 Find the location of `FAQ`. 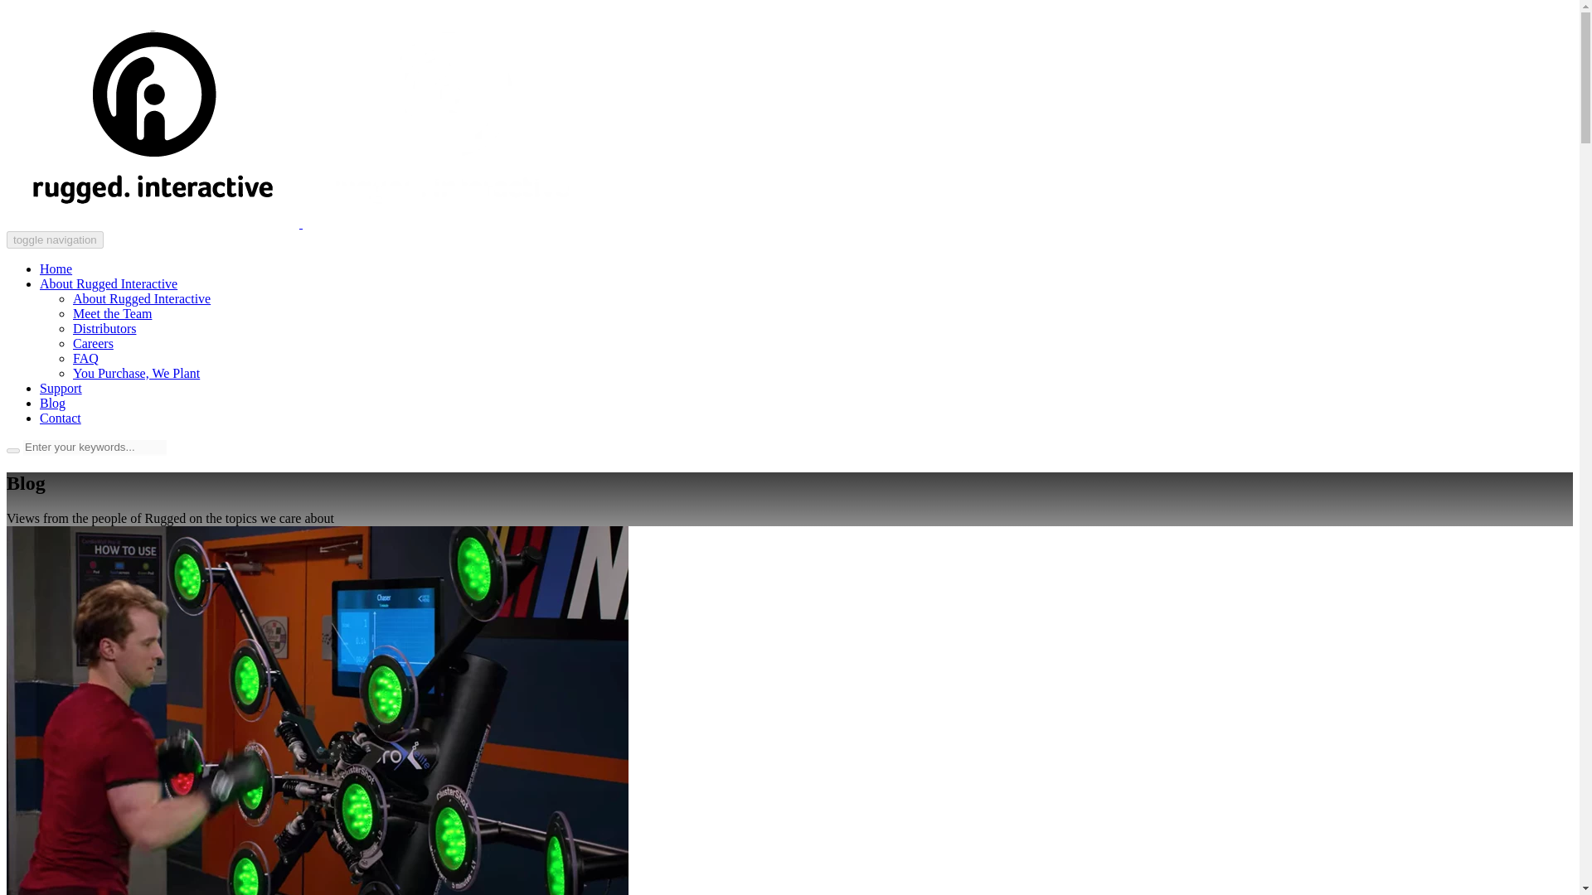

FAQ is located at coordinates (86, 358).